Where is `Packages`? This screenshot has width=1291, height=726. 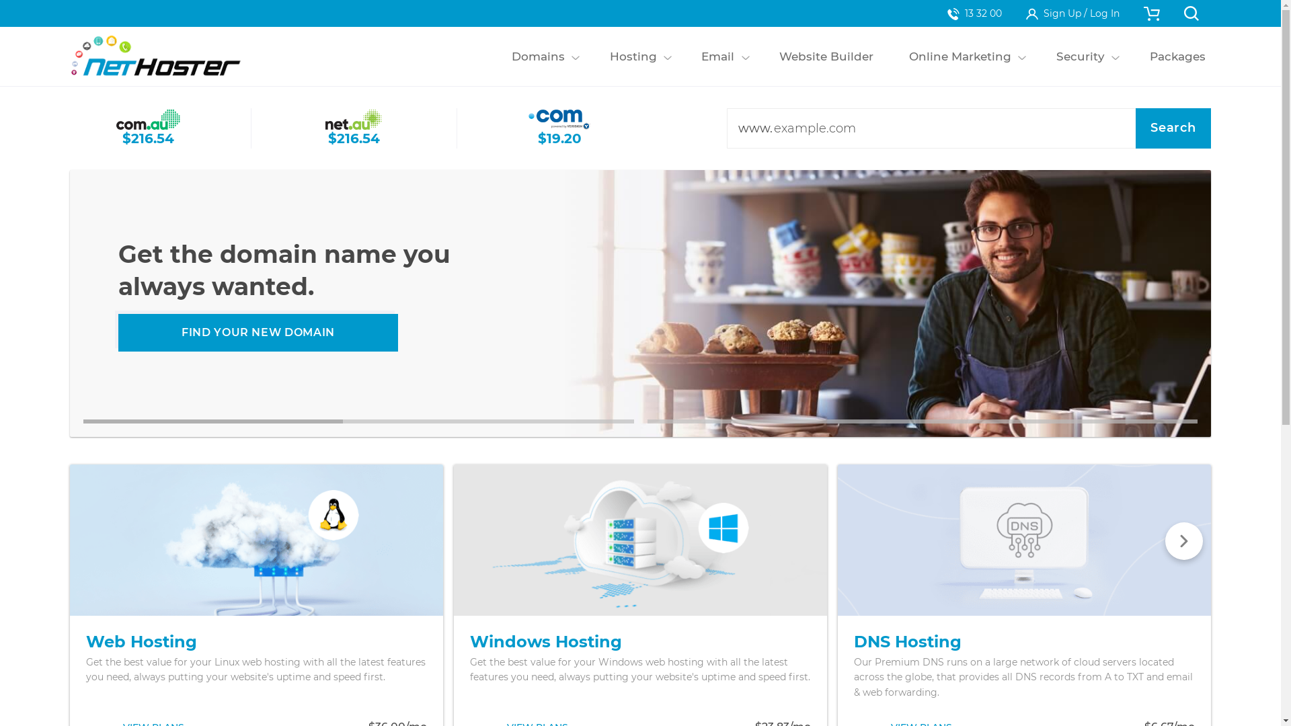 Packages is located at coordinates (1177, 56).